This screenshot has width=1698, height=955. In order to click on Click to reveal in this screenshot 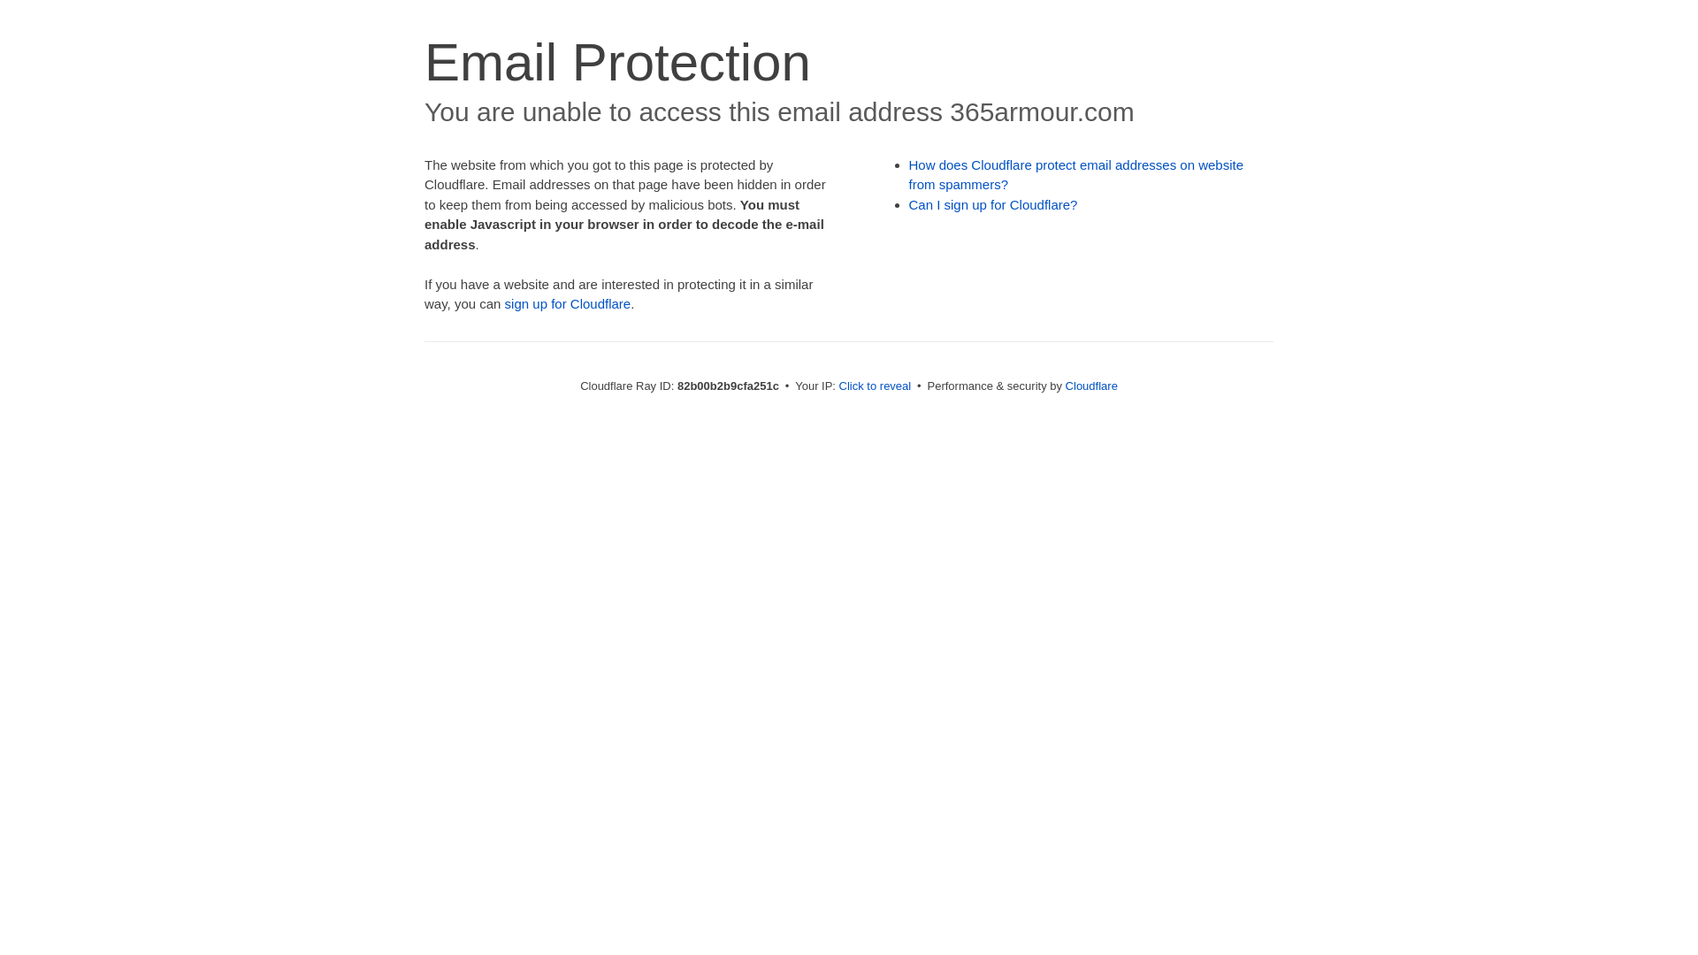, I will do `click(876, 386)`.